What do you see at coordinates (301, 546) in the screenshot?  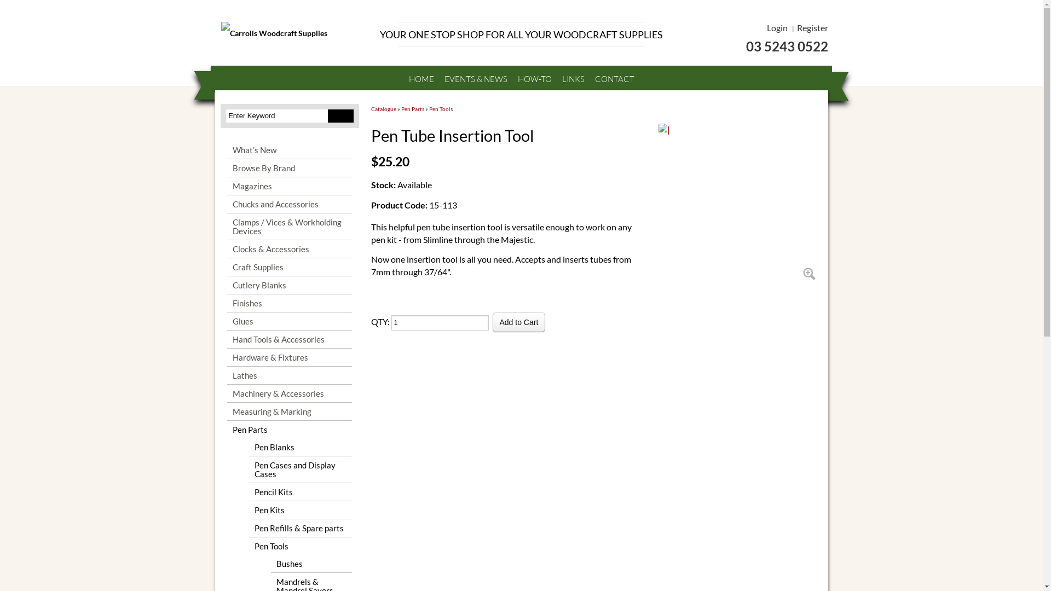 I see `Pen Tools` at bounding box center [301, 546].